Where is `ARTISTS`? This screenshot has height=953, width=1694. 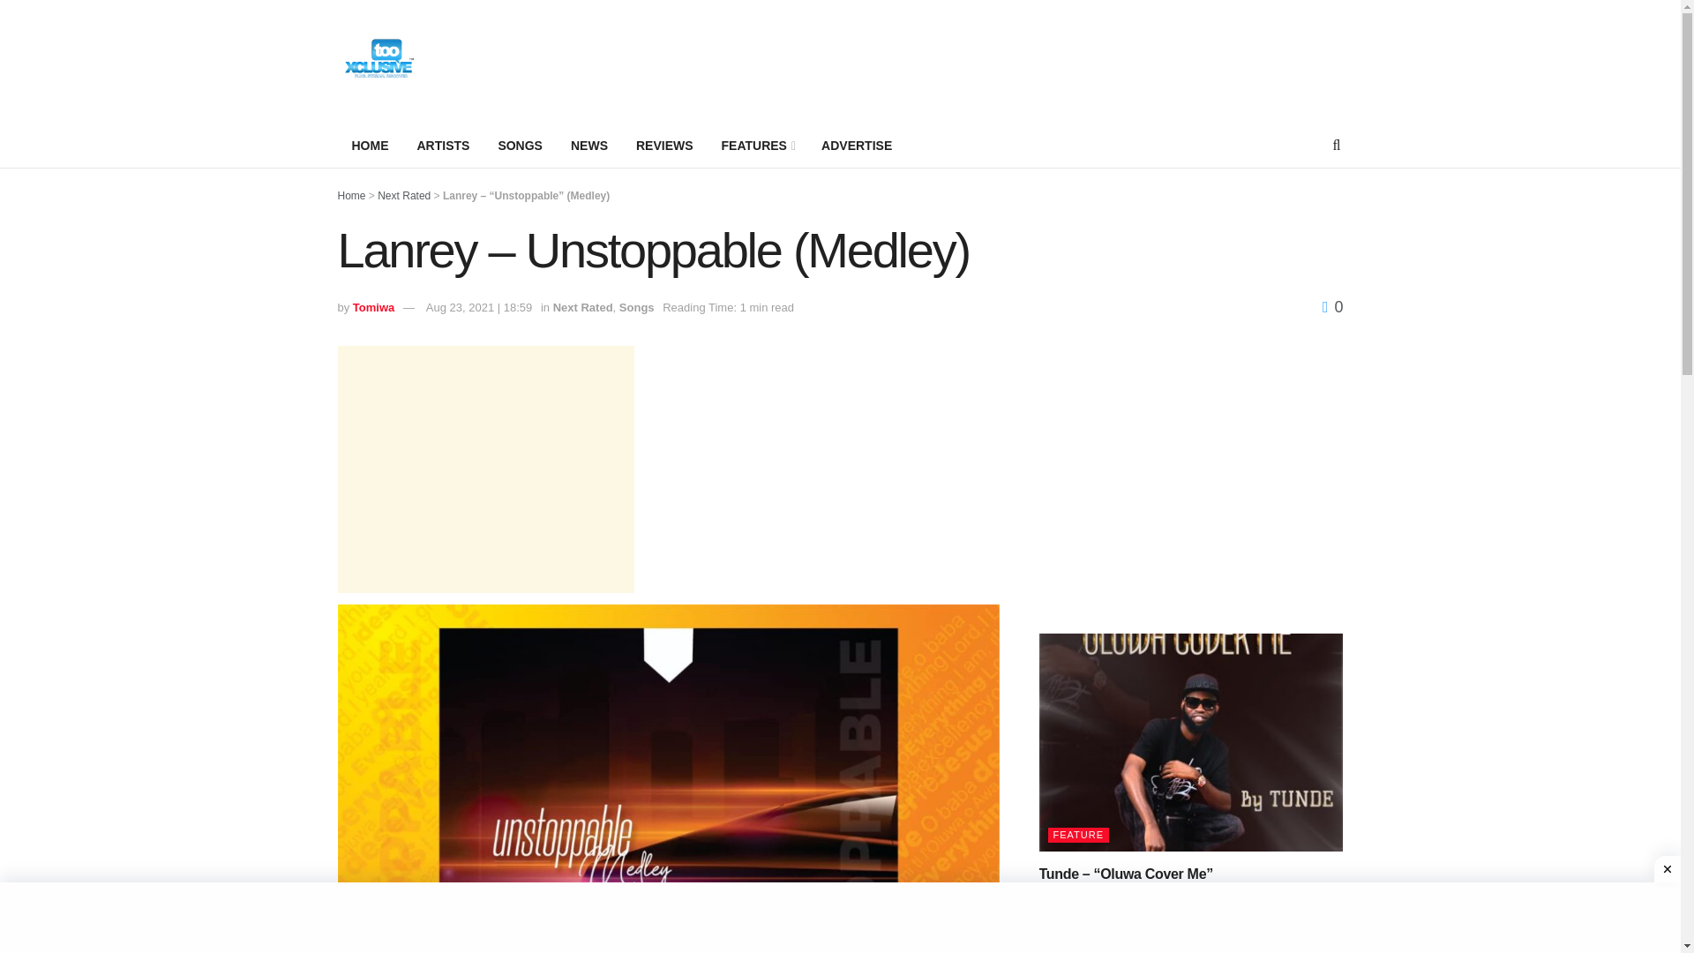
ARTISTS is located at coordinates (443, 146).